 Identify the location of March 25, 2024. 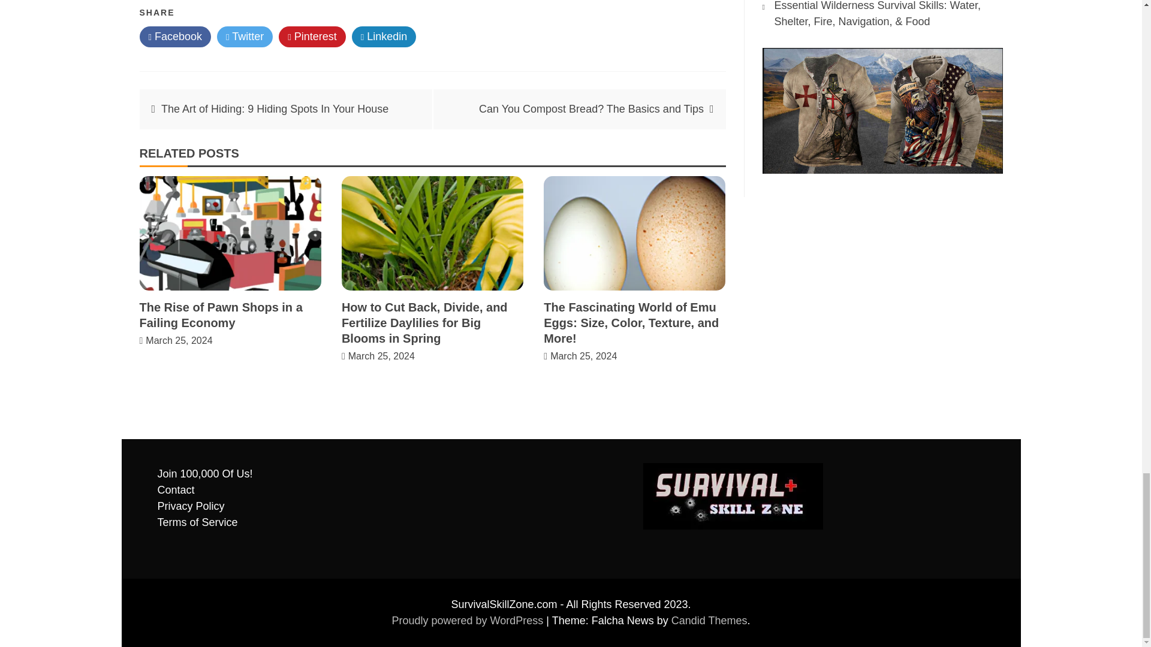
(381, 356).